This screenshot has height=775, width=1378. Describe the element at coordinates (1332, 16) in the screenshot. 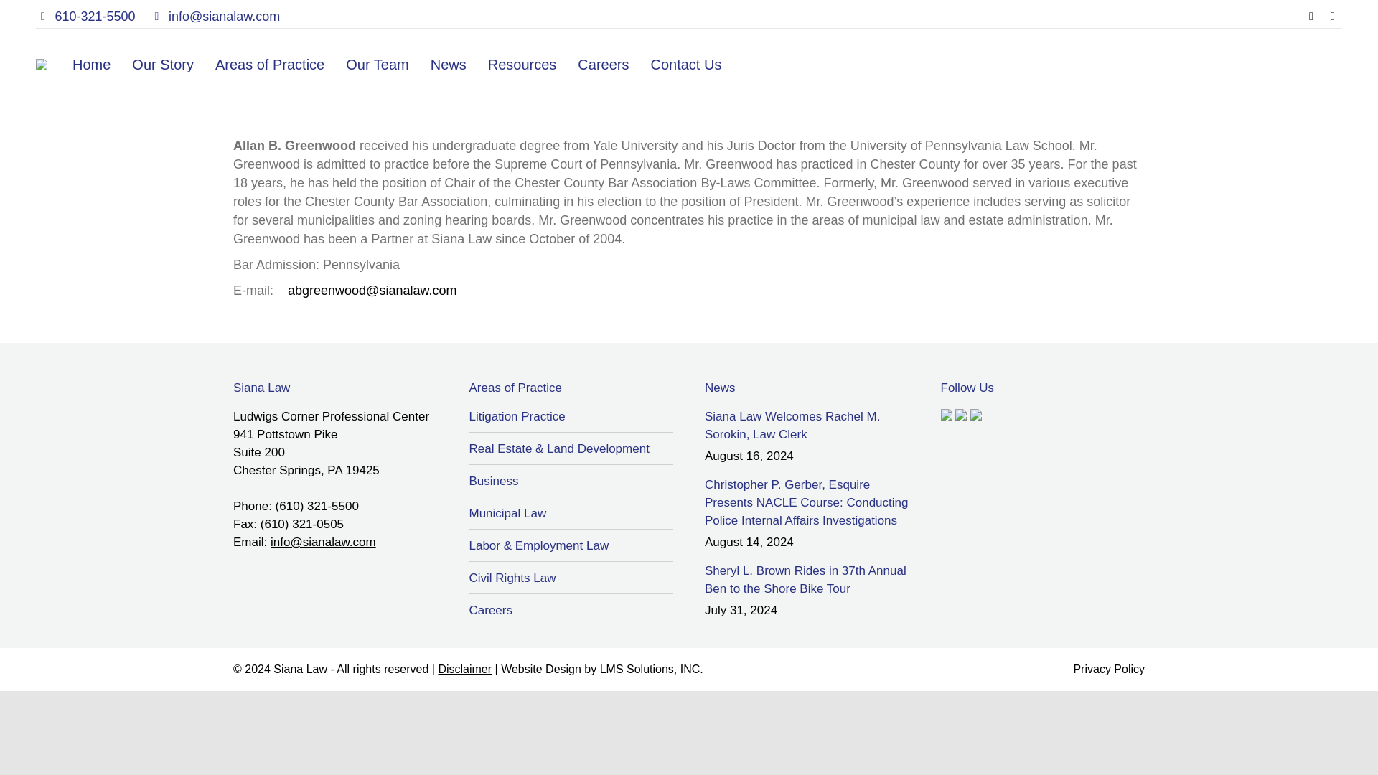

I see `Linkedin page opens in new window` at that location.